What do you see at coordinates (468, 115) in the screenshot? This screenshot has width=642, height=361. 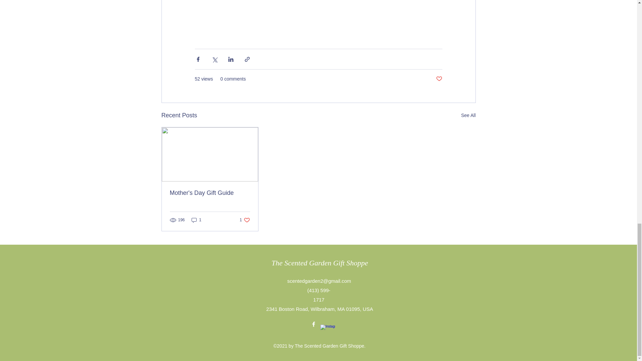 I see `See All` at bounding box center [468, 115].